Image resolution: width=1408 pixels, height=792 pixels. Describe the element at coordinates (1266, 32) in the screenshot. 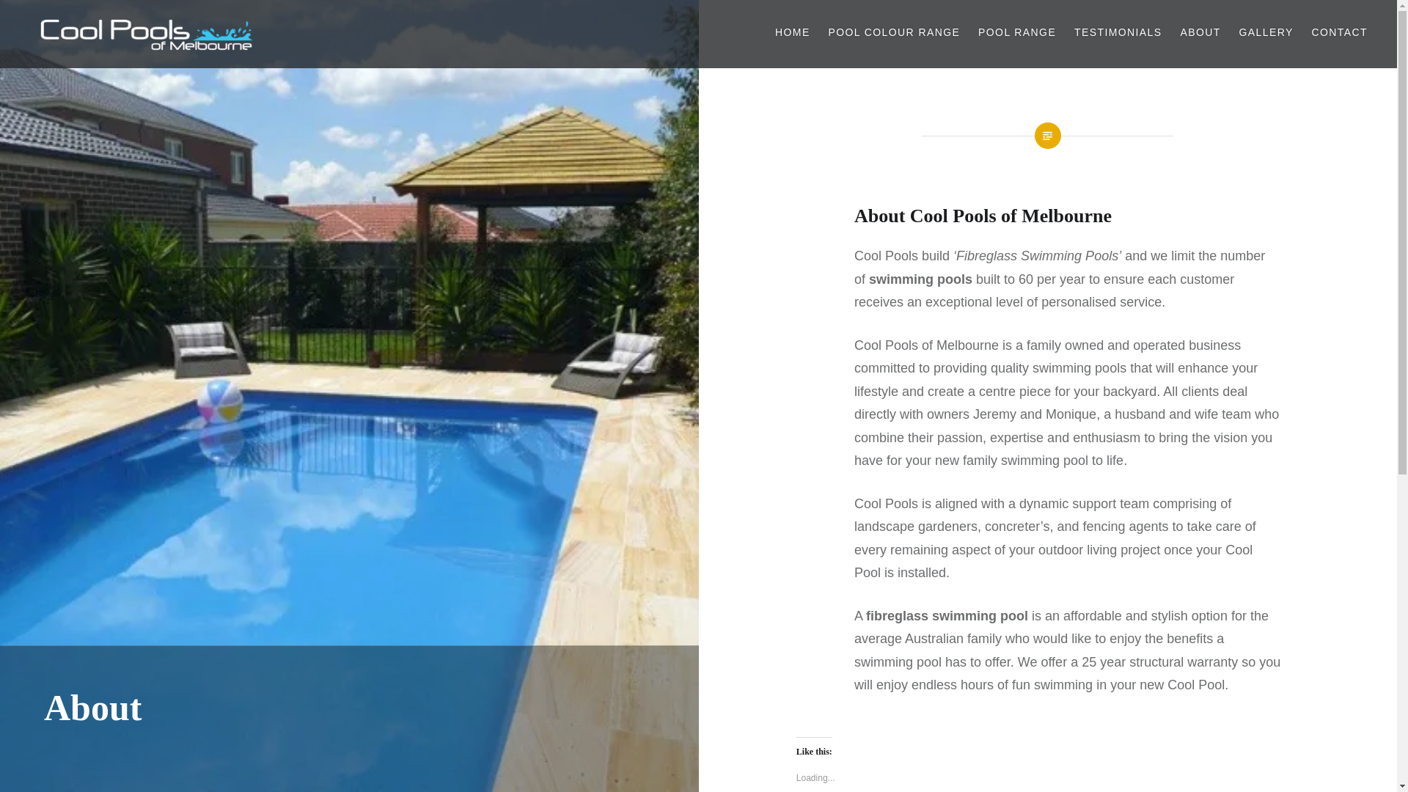

I see `GALLERY` at that location.